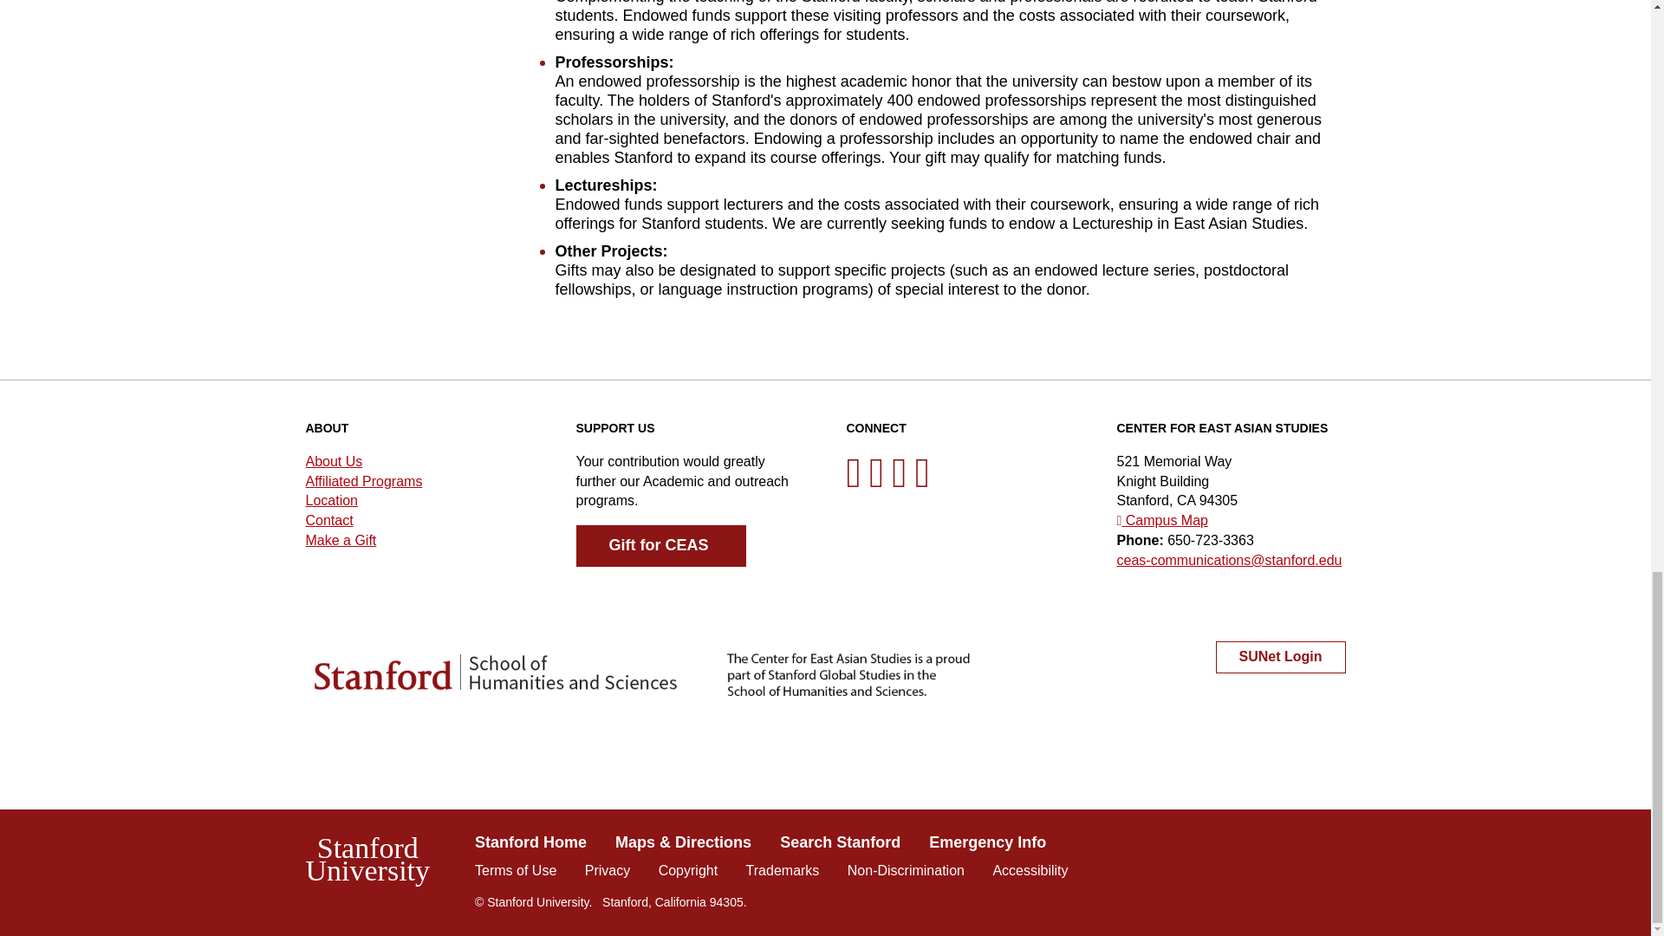  What do you see at coordinates (783, 870) in the screenshot?
I see `Ownership and use of Stanford trademarks and images` at bounding box center [783, 870].